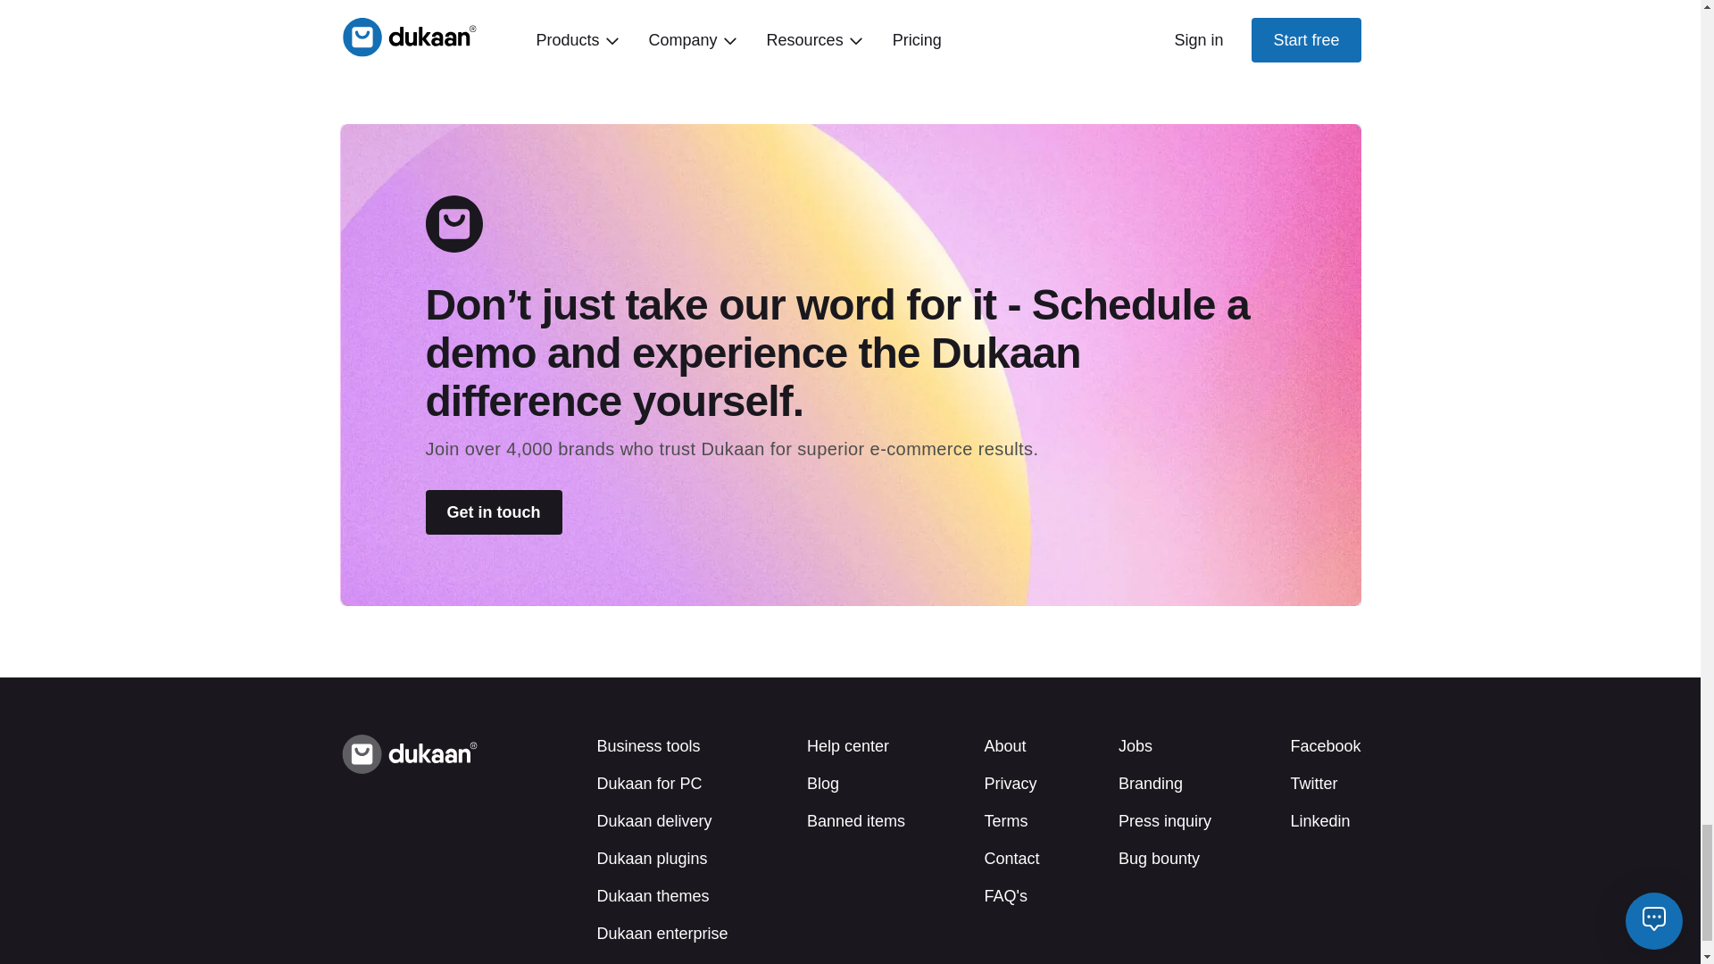 This screenshot has height=964, width=1714. What do you see at coordinates (493, 512) in the screenshot?
I see `Get in touch` at bounding box center [493, 512].